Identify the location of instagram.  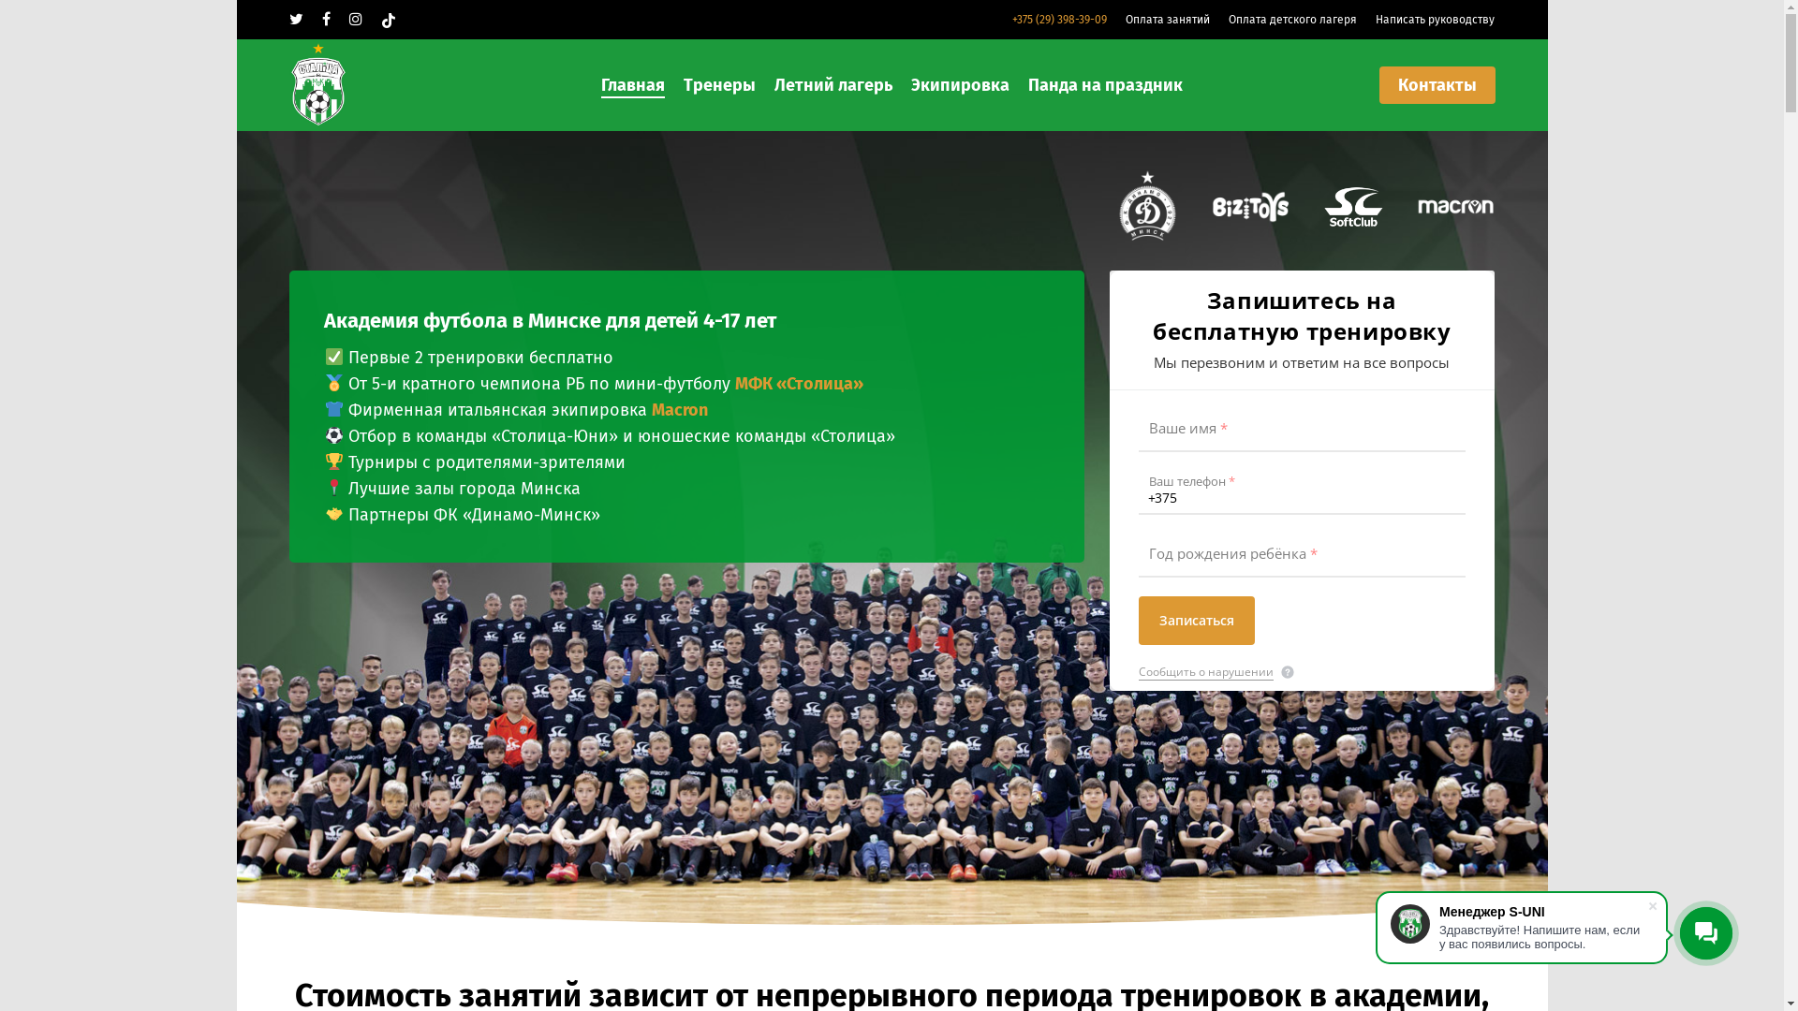
(356, 20).